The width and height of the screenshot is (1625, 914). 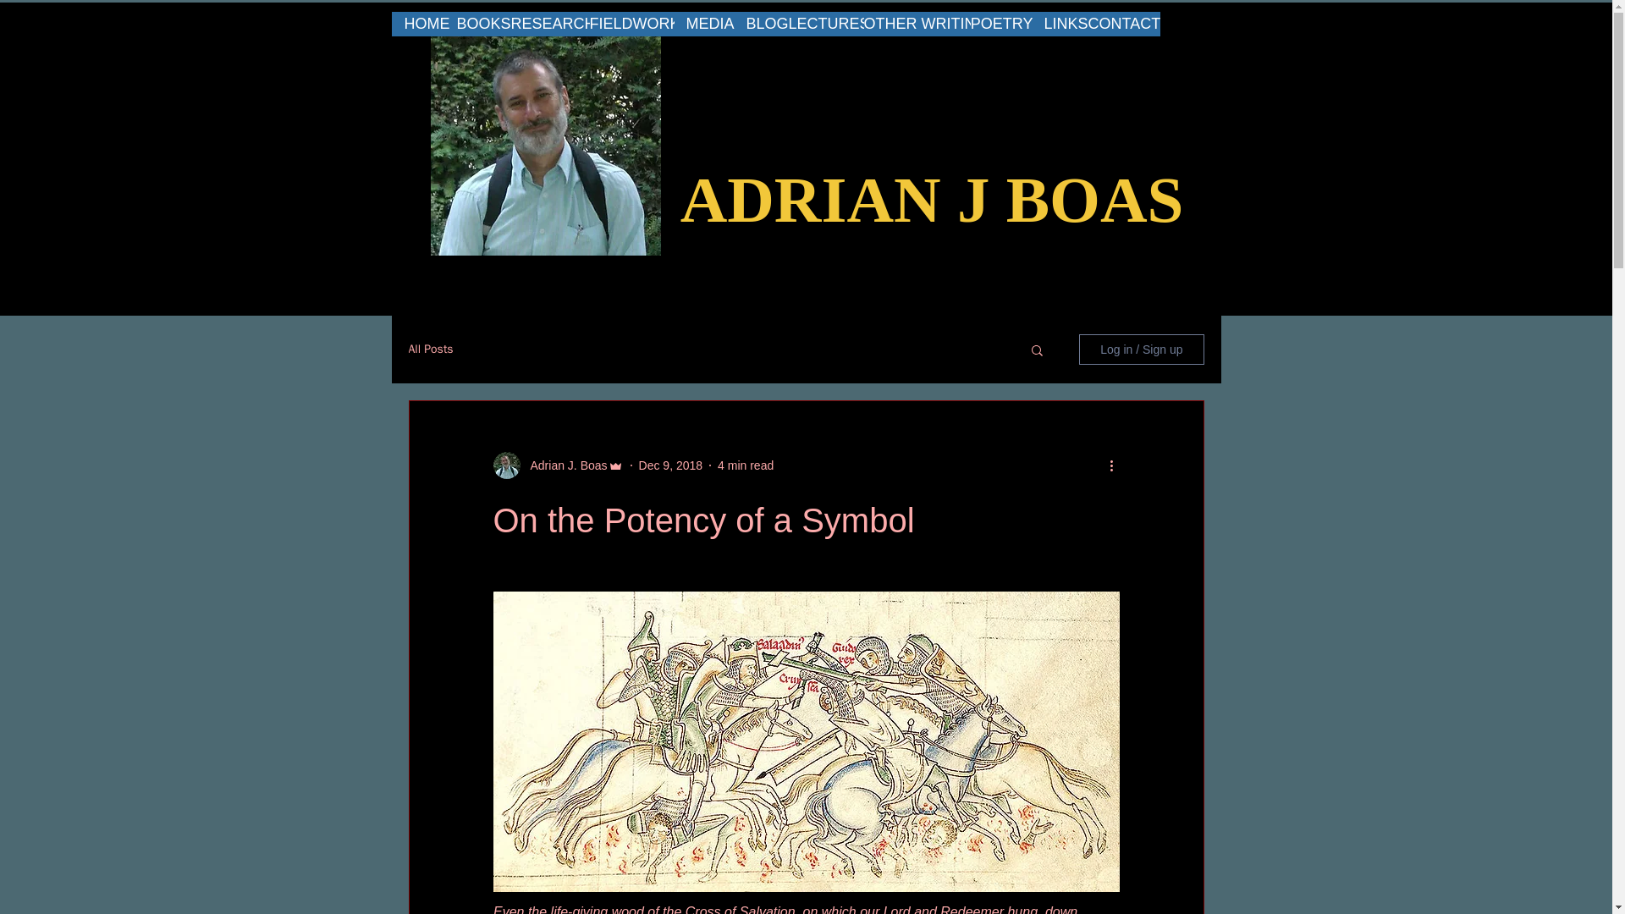 I want to click on Dec 9, 2018, so click(x=670, y=465).